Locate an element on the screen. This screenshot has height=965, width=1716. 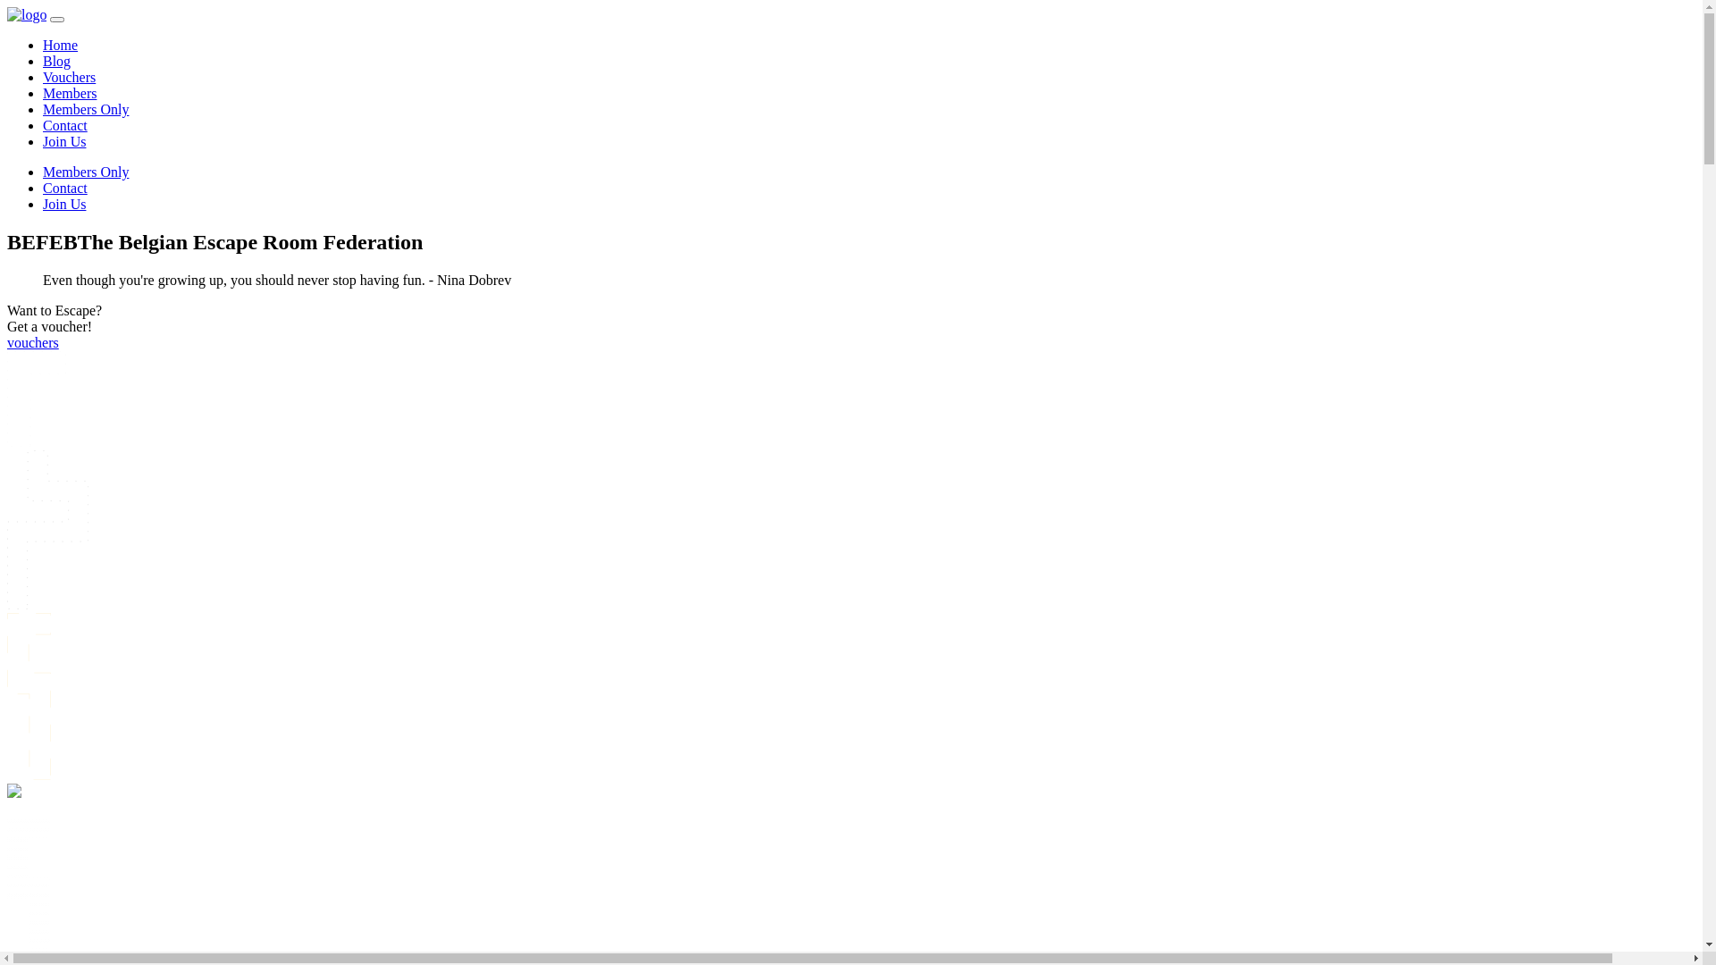
Contact is located at coordinates (65, 188).